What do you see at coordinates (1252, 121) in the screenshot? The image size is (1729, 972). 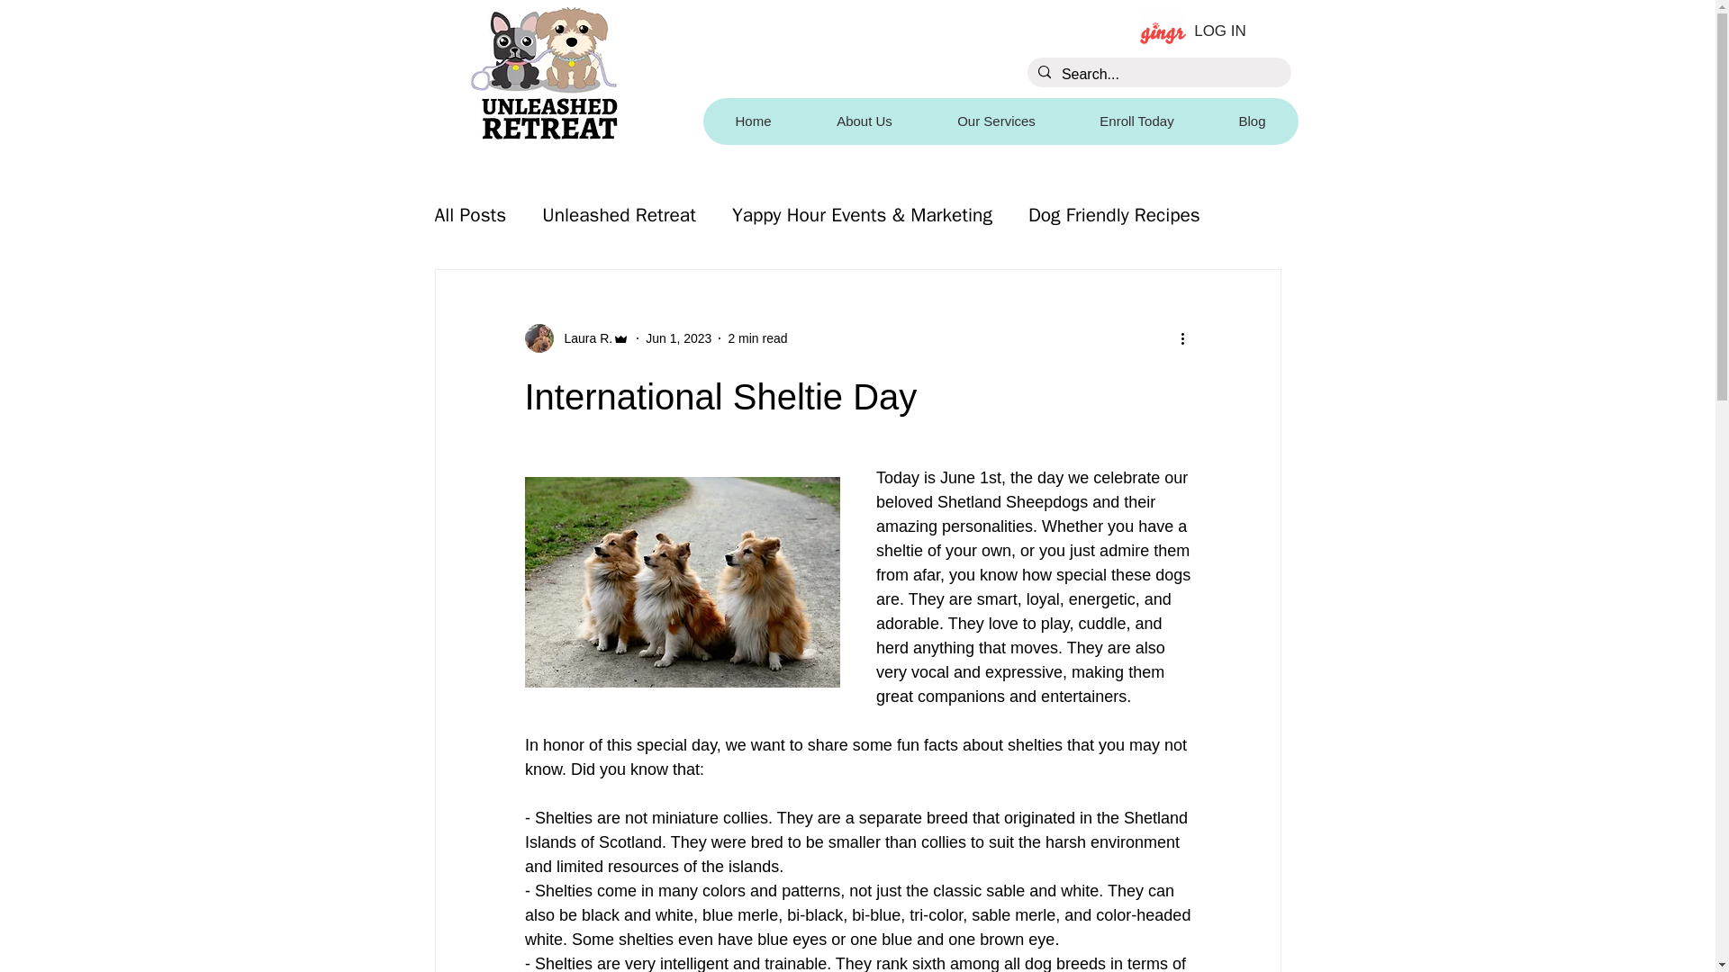 I see `Blog` at bounding box center [1252, 121].